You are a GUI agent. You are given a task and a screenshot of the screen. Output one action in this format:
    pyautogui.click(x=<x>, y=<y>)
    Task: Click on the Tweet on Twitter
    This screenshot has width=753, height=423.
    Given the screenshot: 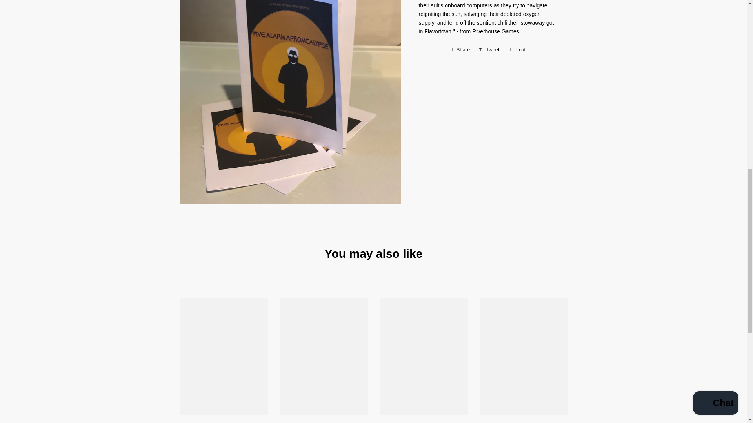 What is the action you would take?
    pyautogui.click(x=489, y=49)
    